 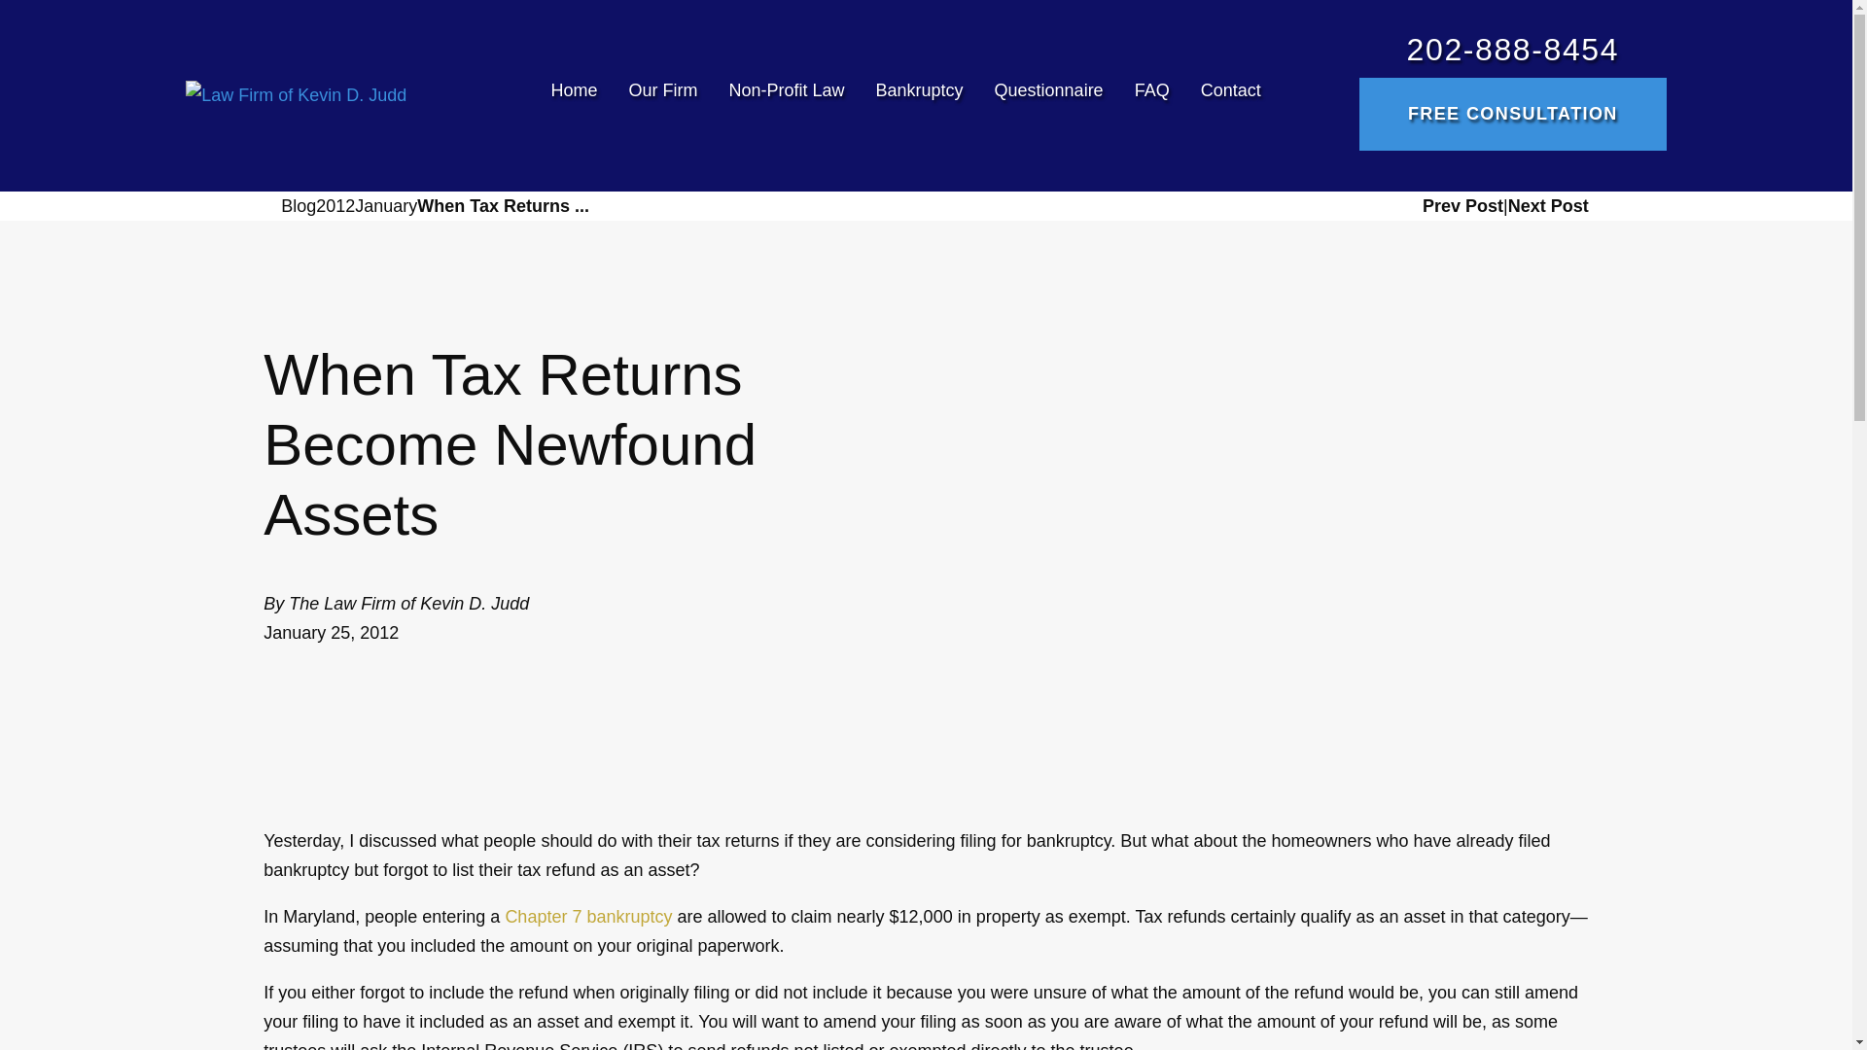 What do you see at coordinates (1513, 50) in the screenshot?
I see `202-888-8454` at bounding box center [1513, 50].